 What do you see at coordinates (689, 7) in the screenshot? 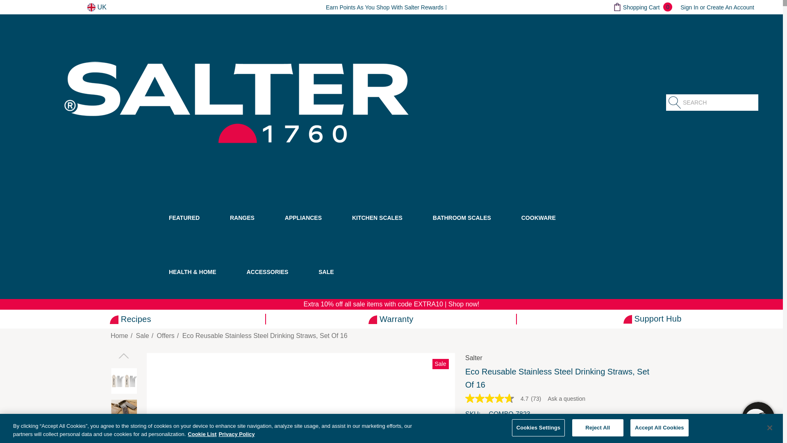
I see `Sign In` at bounding box center [689, 7].